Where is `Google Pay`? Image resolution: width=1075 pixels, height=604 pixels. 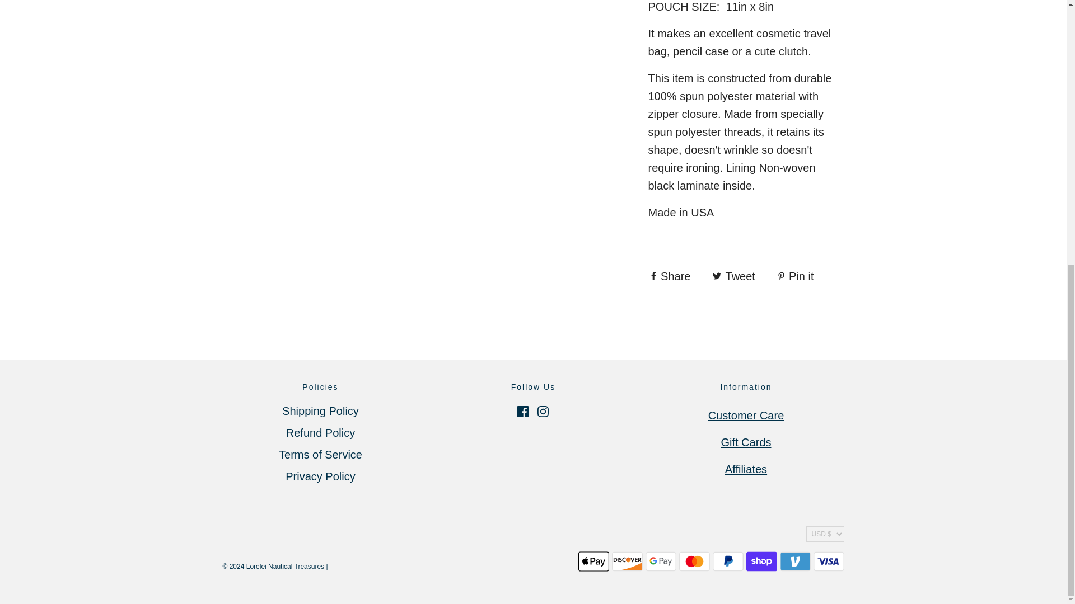 Google Pay is located at coordinates (661, 560).